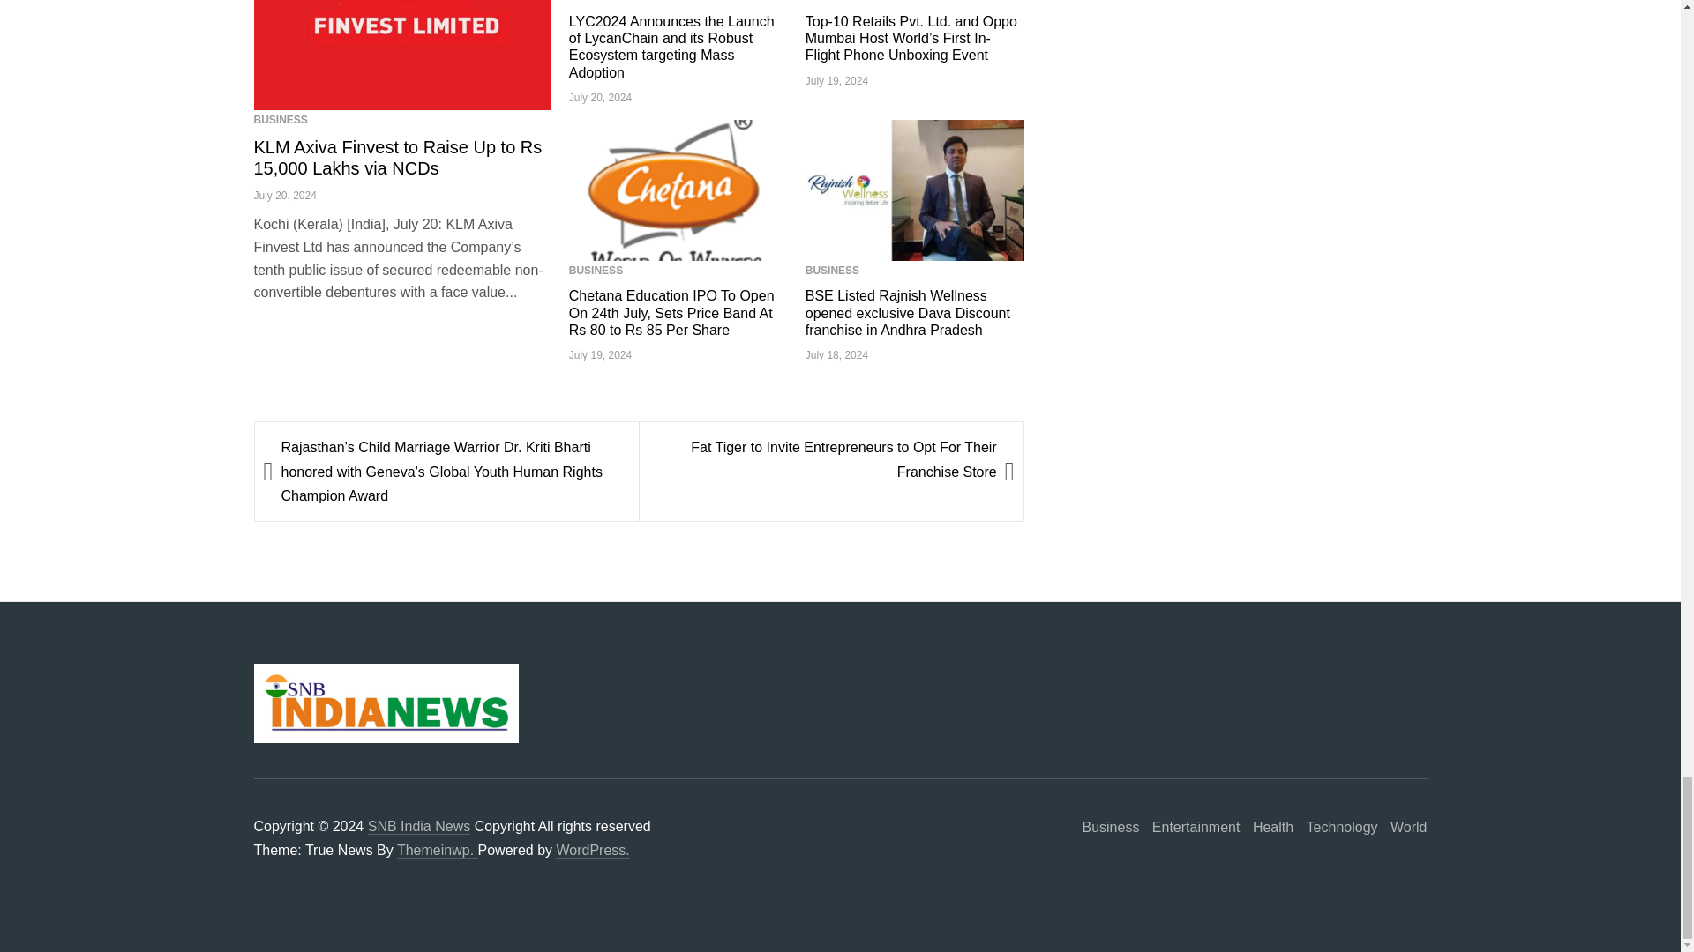  Describe the element at coordinates (402, 55) in the screenshot. I see `KLM Axiva Finvest to Raise Up to Rs 15,000 Lakhs via NCDs` at that location.